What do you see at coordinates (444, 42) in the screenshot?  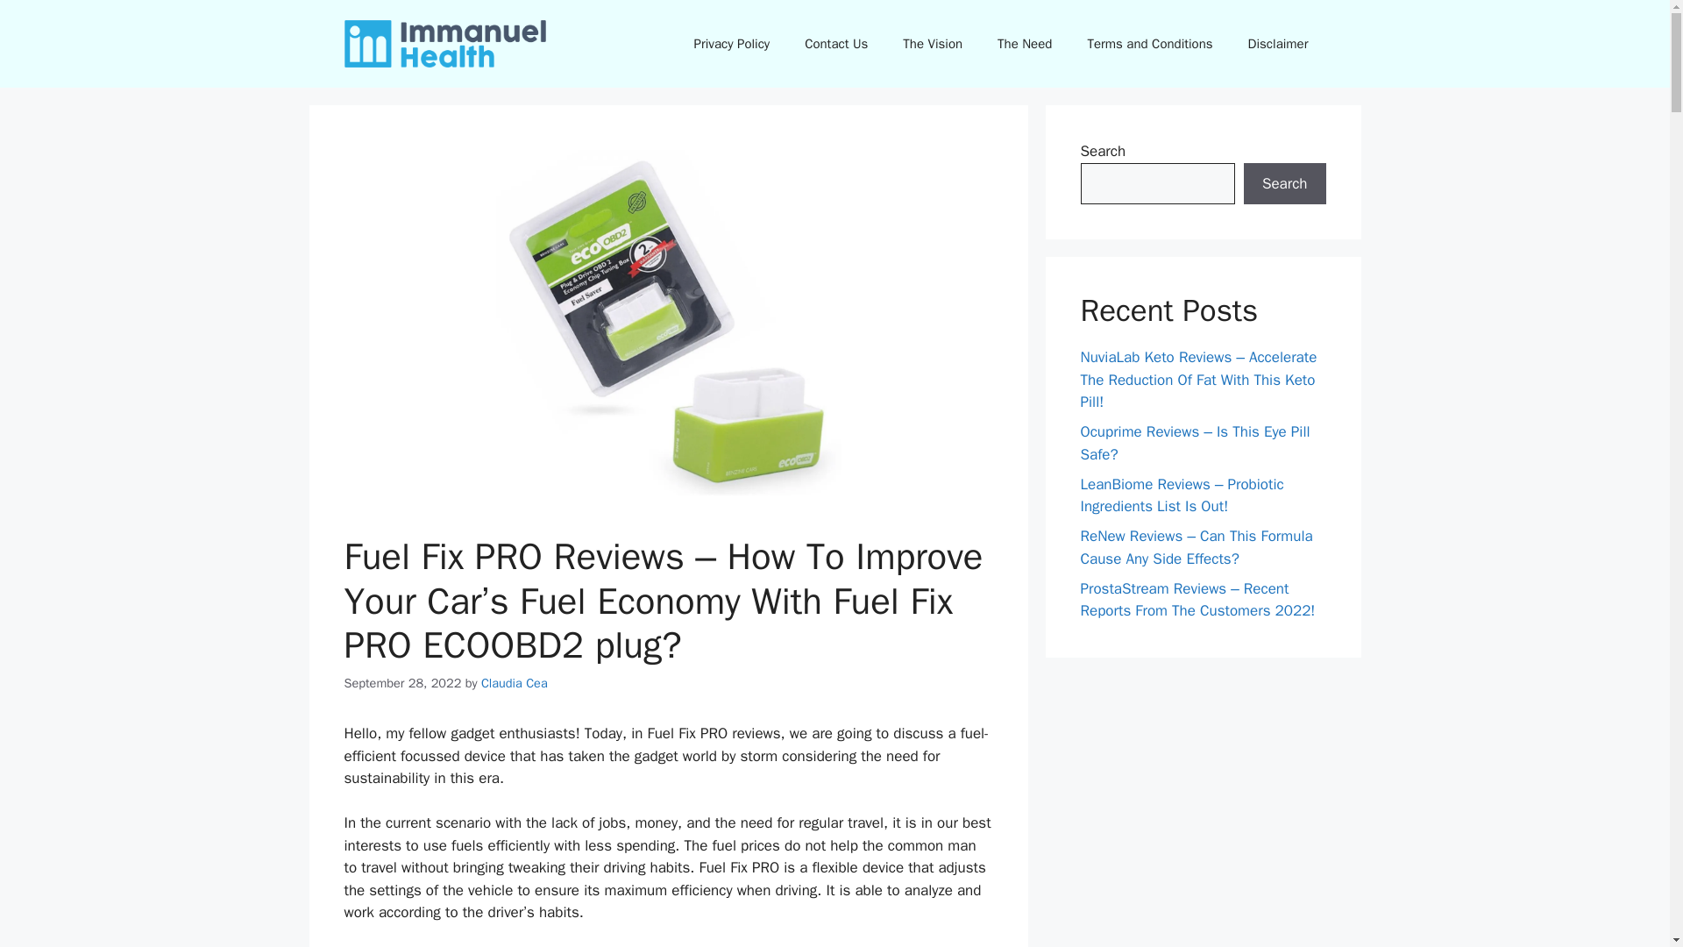 I see `Immanuel Health Center` at bounding box center [444, 42].